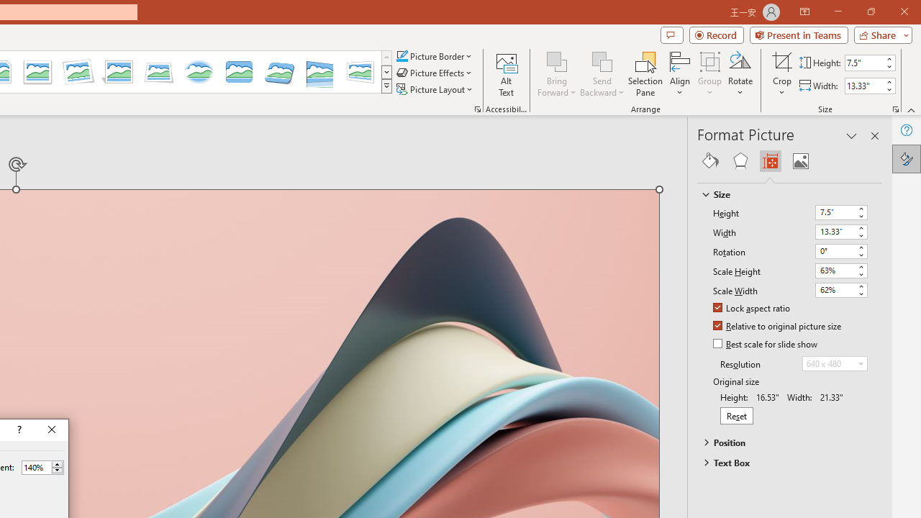 This screenshot has height=518, width=921. What do you see at coordinates (800, 161) in the screenshot?
I see `Picture` at bounding box center [800, 161].